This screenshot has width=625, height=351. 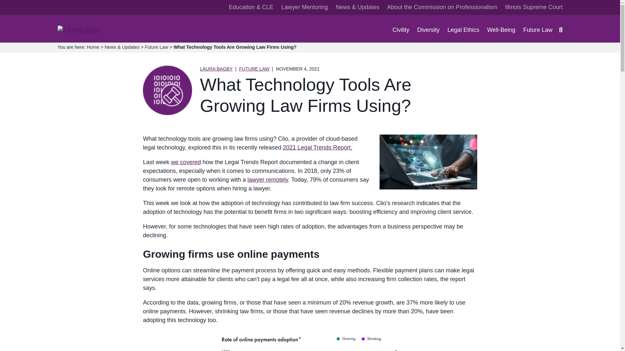 I want to click on Civility, so click(x=401, y=30).